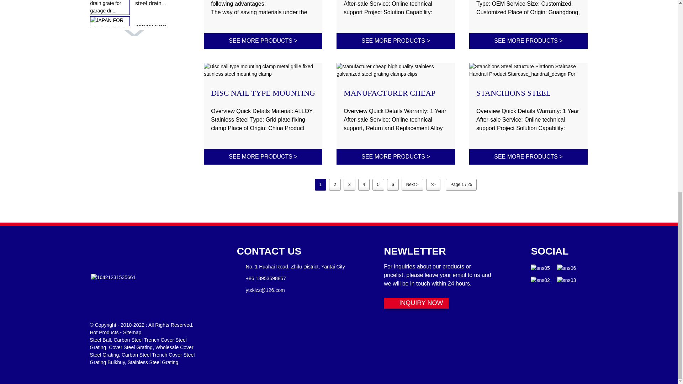 The width and height of the screenshot is (683, 384). Describe the element at coordinates (138, 343) in the screenshot. I see `Carbon Steel Trench Cover Steel Grating` at that location.